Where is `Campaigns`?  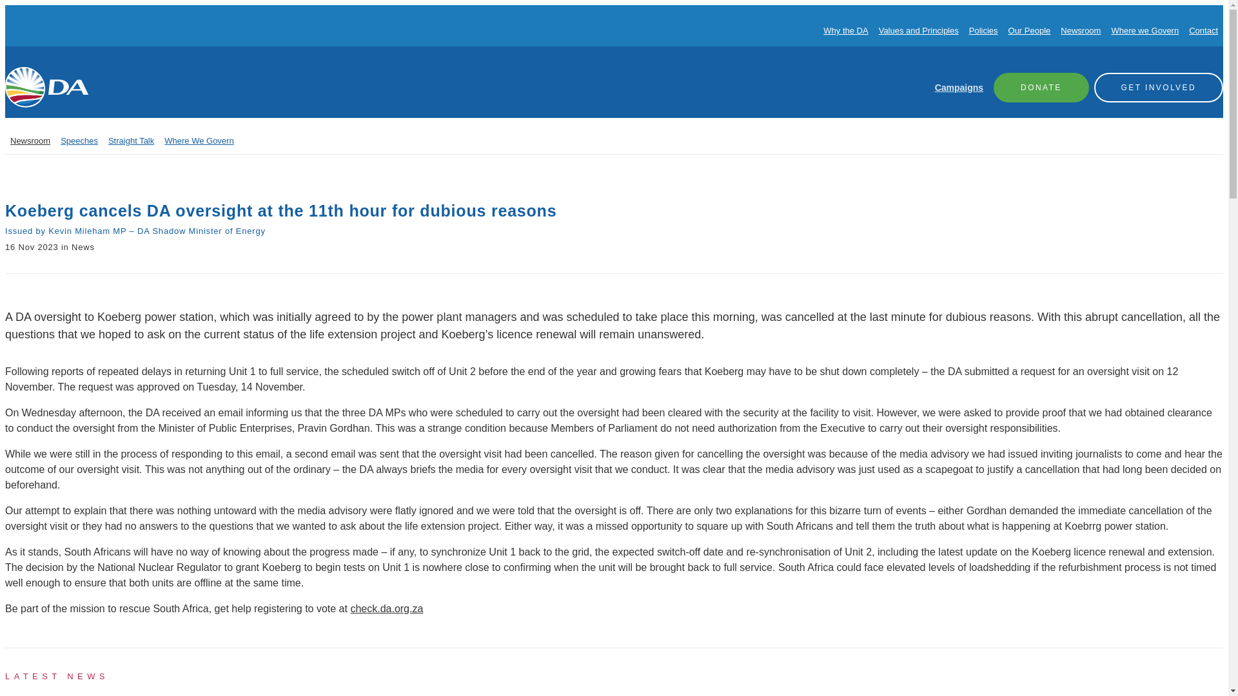
Campaigns is located at coordinates (958, 88).